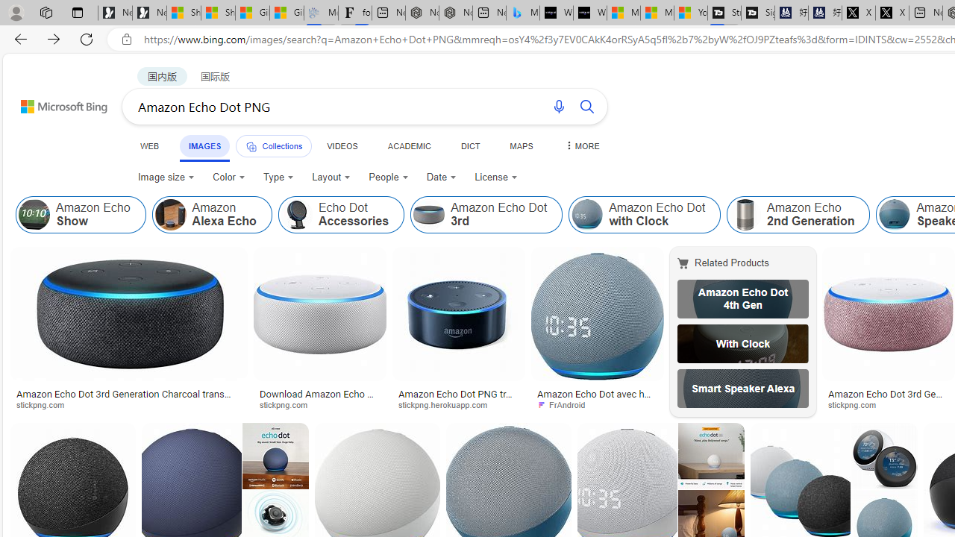  What do you see at coordinates (211, 215) in the screenshot?
I see `Amazon Alexa Echo` at bounding box center [211, 215].